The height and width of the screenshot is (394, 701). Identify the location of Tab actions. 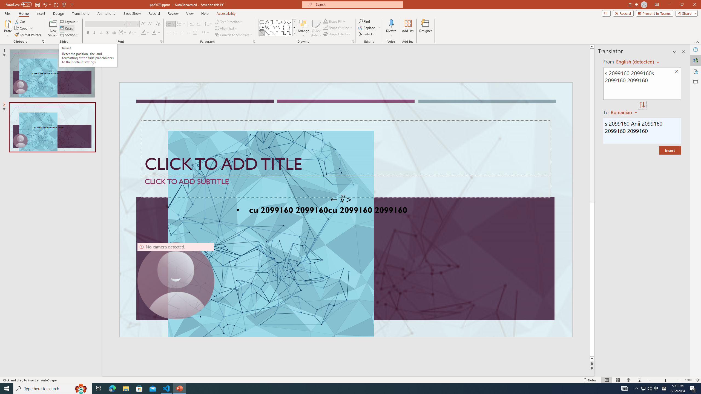
(325, 88).